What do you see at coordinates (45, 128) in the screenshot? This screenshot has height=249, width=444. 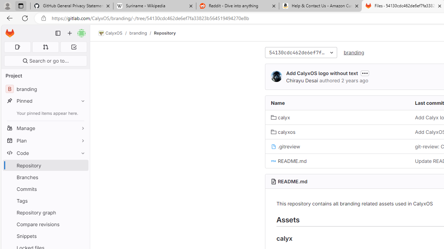 I see `Manage` at bounding box center [45, 128].